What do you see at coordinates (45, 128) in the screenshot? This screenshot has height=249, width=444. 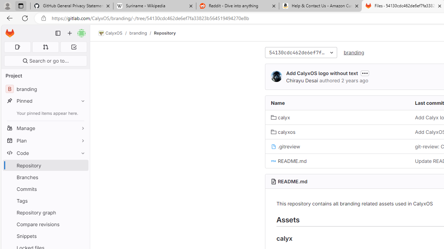 I see `Manage` at bounding box center [45, 128].